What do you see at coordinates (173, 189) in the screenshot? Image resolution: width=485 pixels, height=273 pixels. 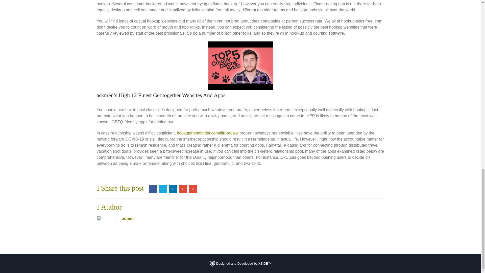 I see `LinkedIn` at bounding box center [173, 189].